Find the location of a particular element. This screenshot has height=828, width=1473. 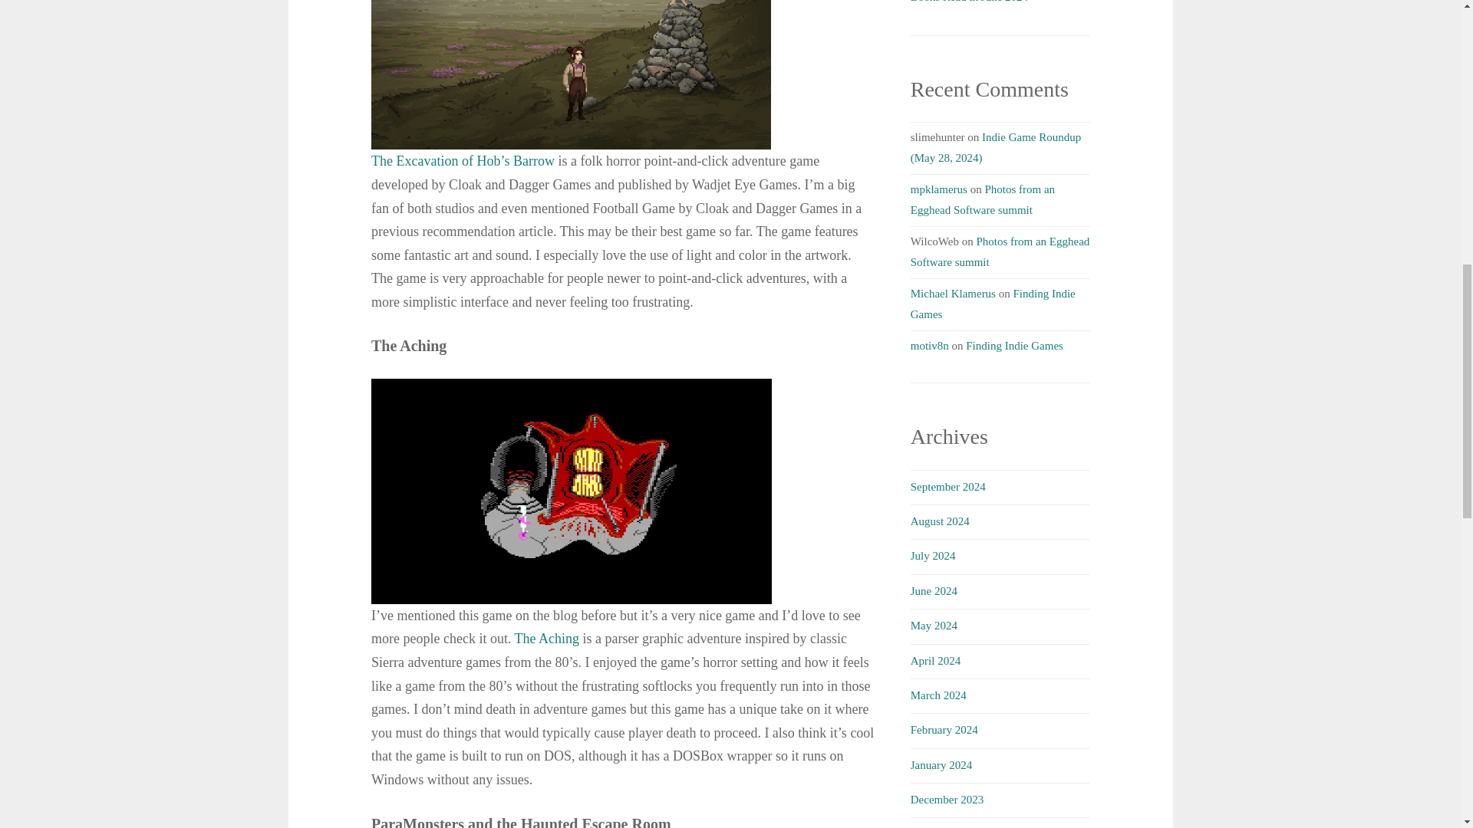

May 2024 is located at coordinates (934, 626).